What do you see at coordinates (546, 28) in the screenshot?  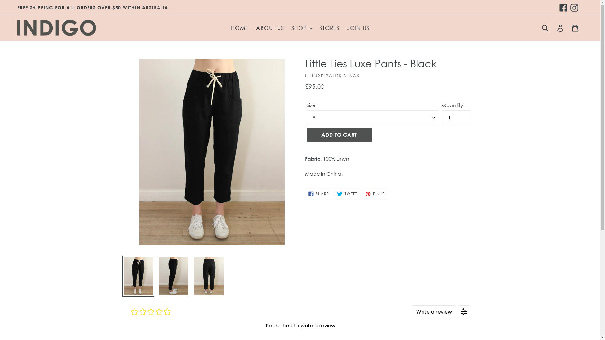 I see `Submit` at bounding box center [546, 28].